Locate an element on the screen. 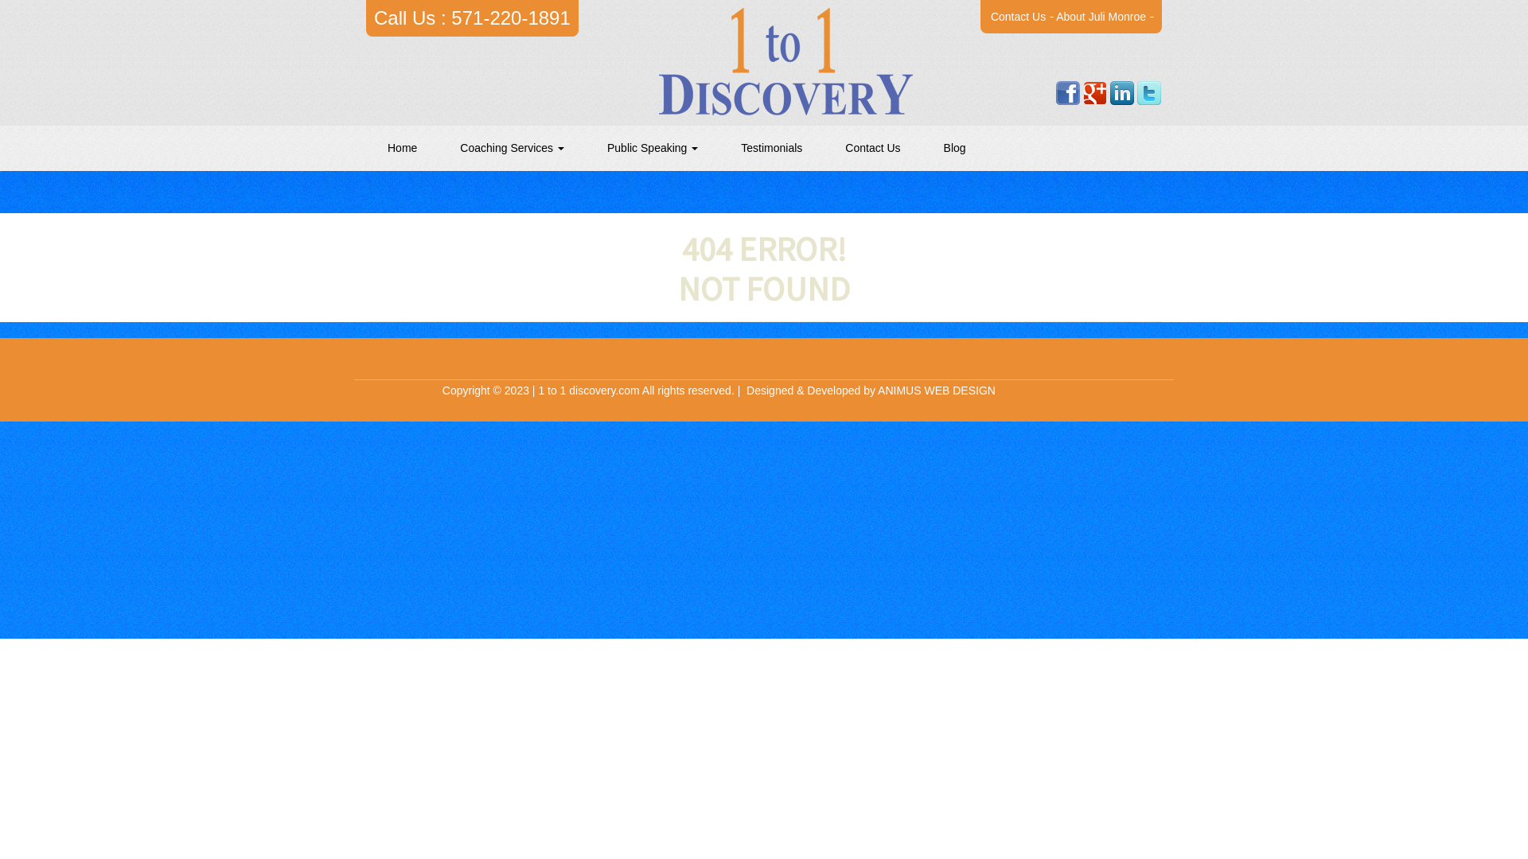 Image resolution: width=1528 pixels, height=859 pixels. Blog is located at coordinates (955, 148).